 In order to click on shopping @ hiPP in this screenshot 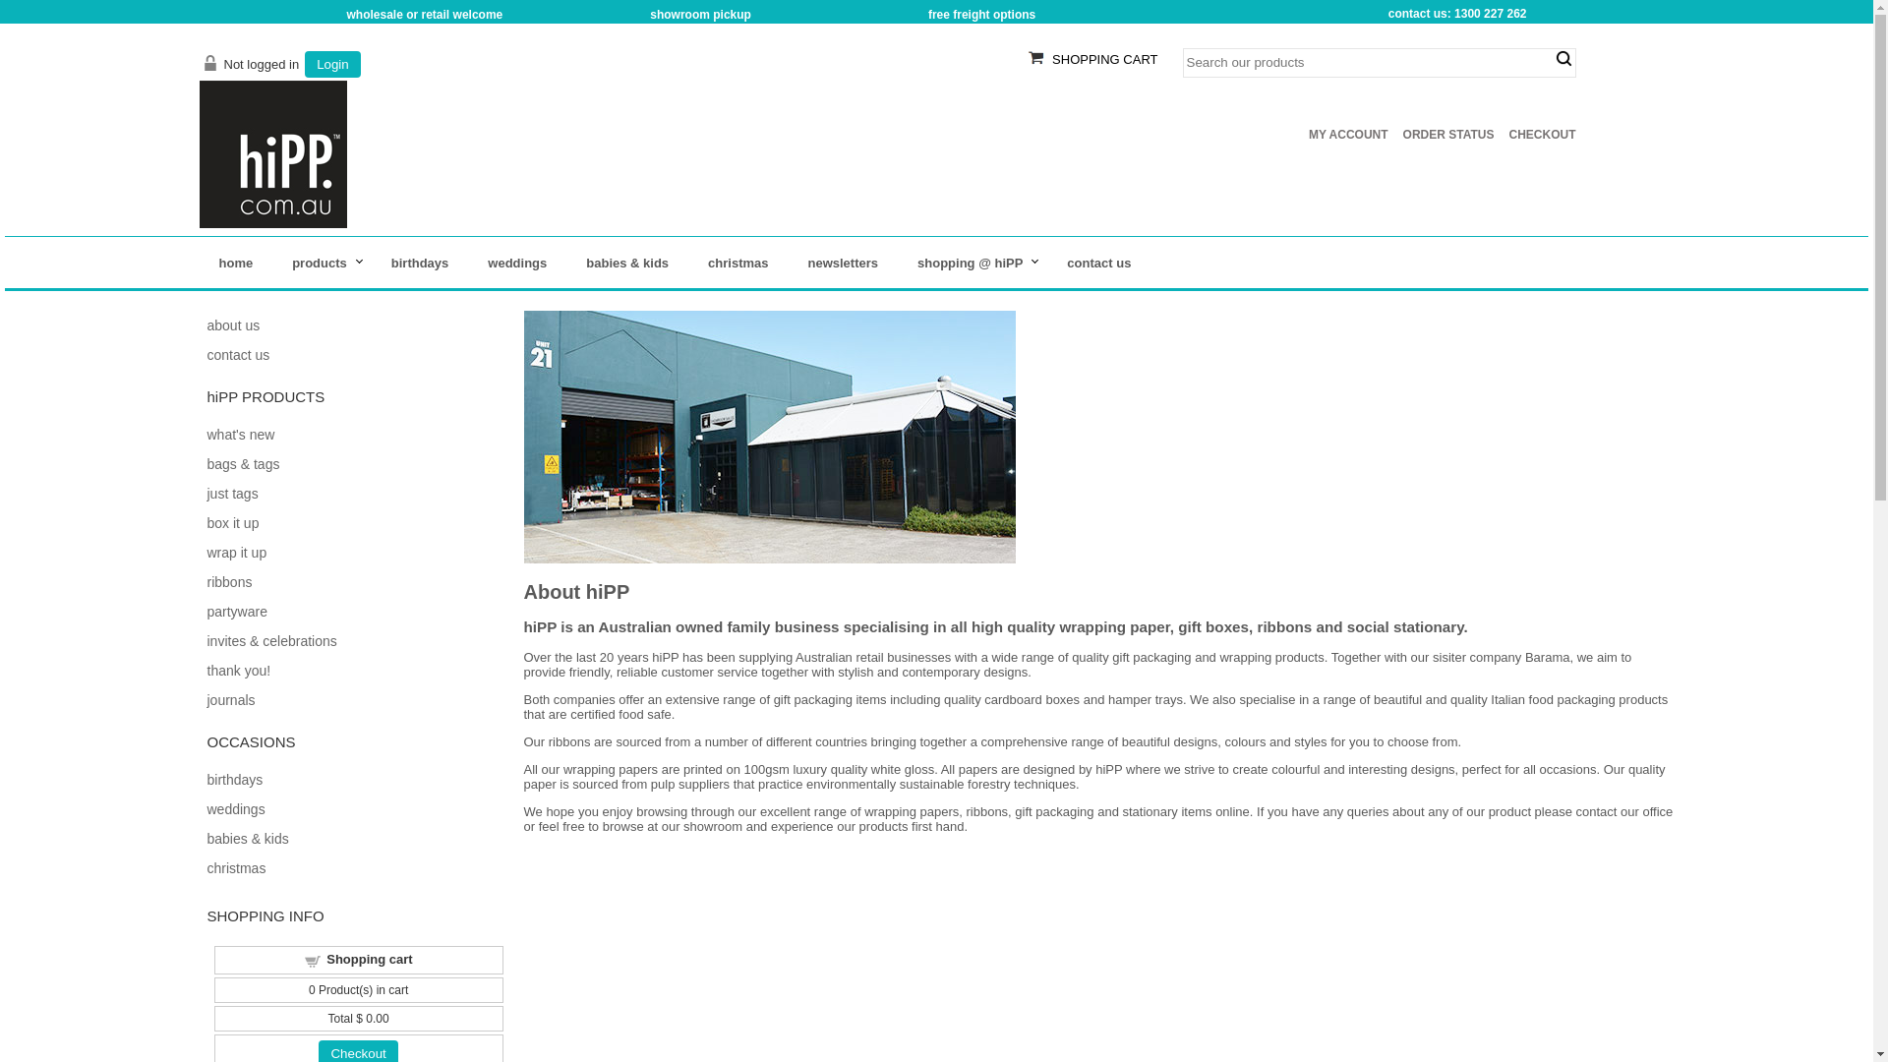, I will do `click(973, 264)`.